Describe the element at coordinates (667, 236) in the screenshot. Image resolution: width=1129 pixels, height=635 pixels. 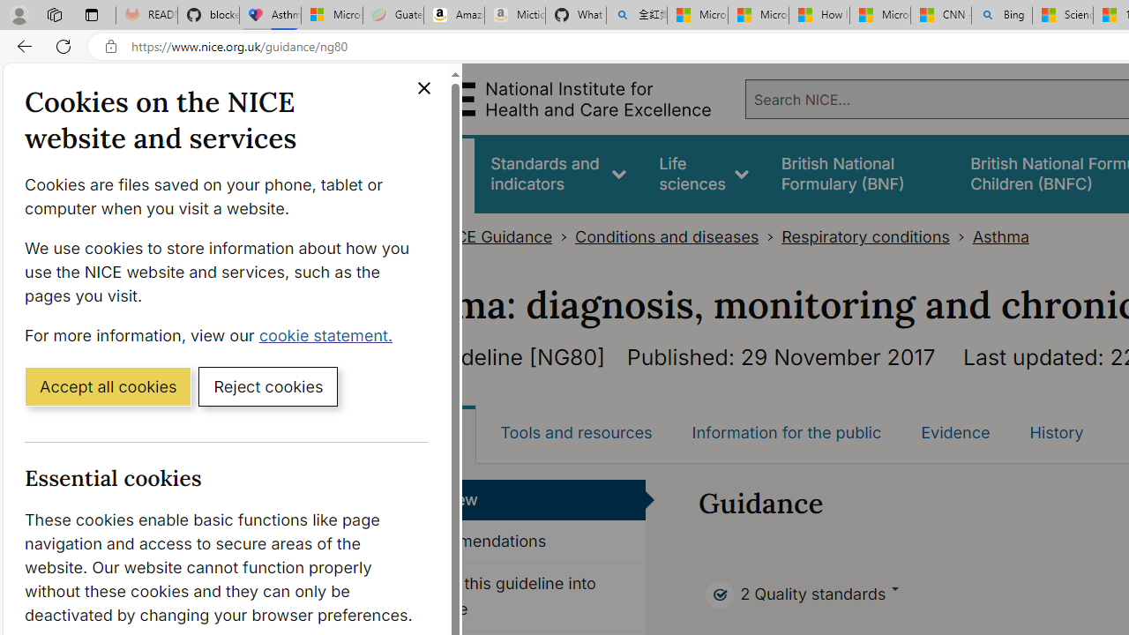
I see `Conditions and diseases` at that location.